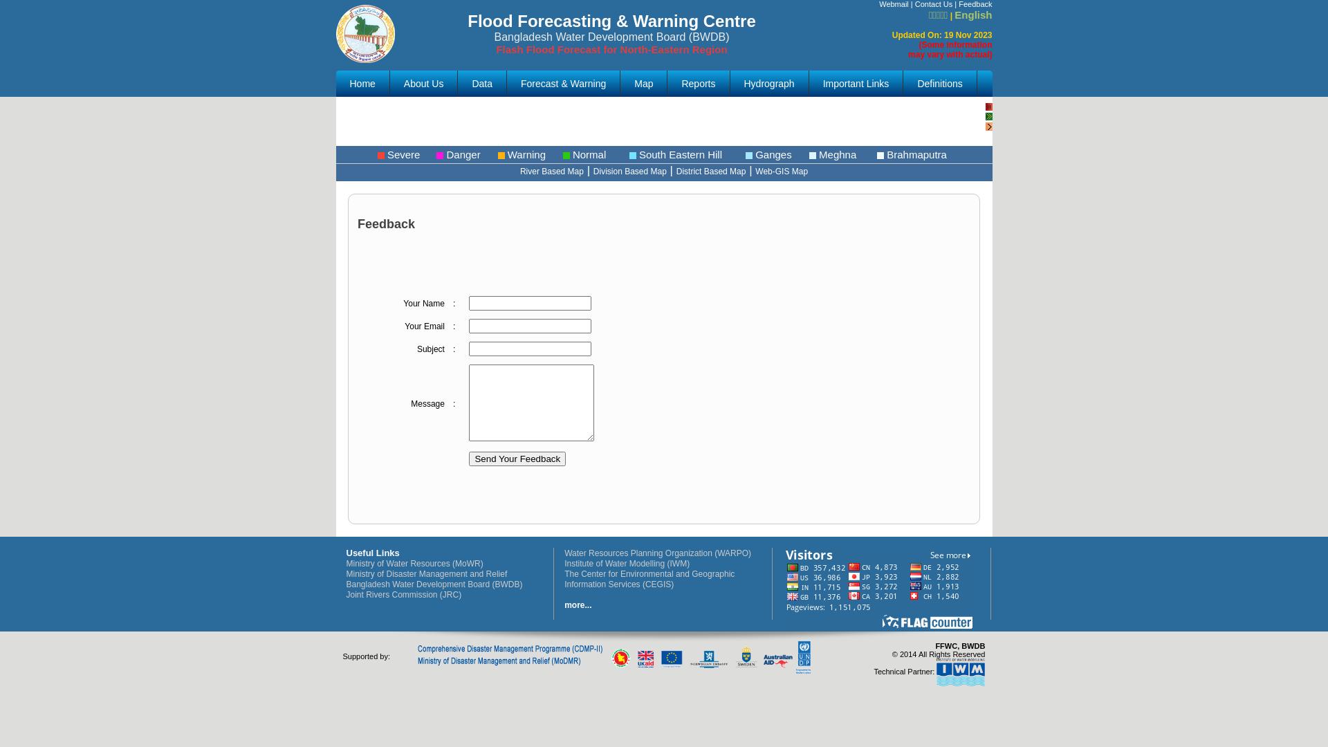 Image resolution: width=1328 pixels, height=747 pixels. Describe the element at coordinates (552, 172) in the screenshot. I see `River Based Map` at that location.